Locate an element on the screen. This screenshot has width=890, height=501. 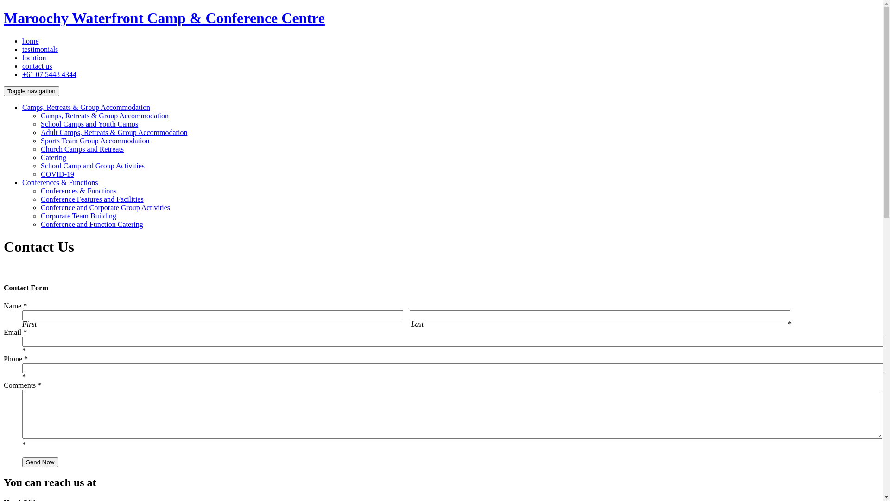
home is located at coordinates (31, 41).